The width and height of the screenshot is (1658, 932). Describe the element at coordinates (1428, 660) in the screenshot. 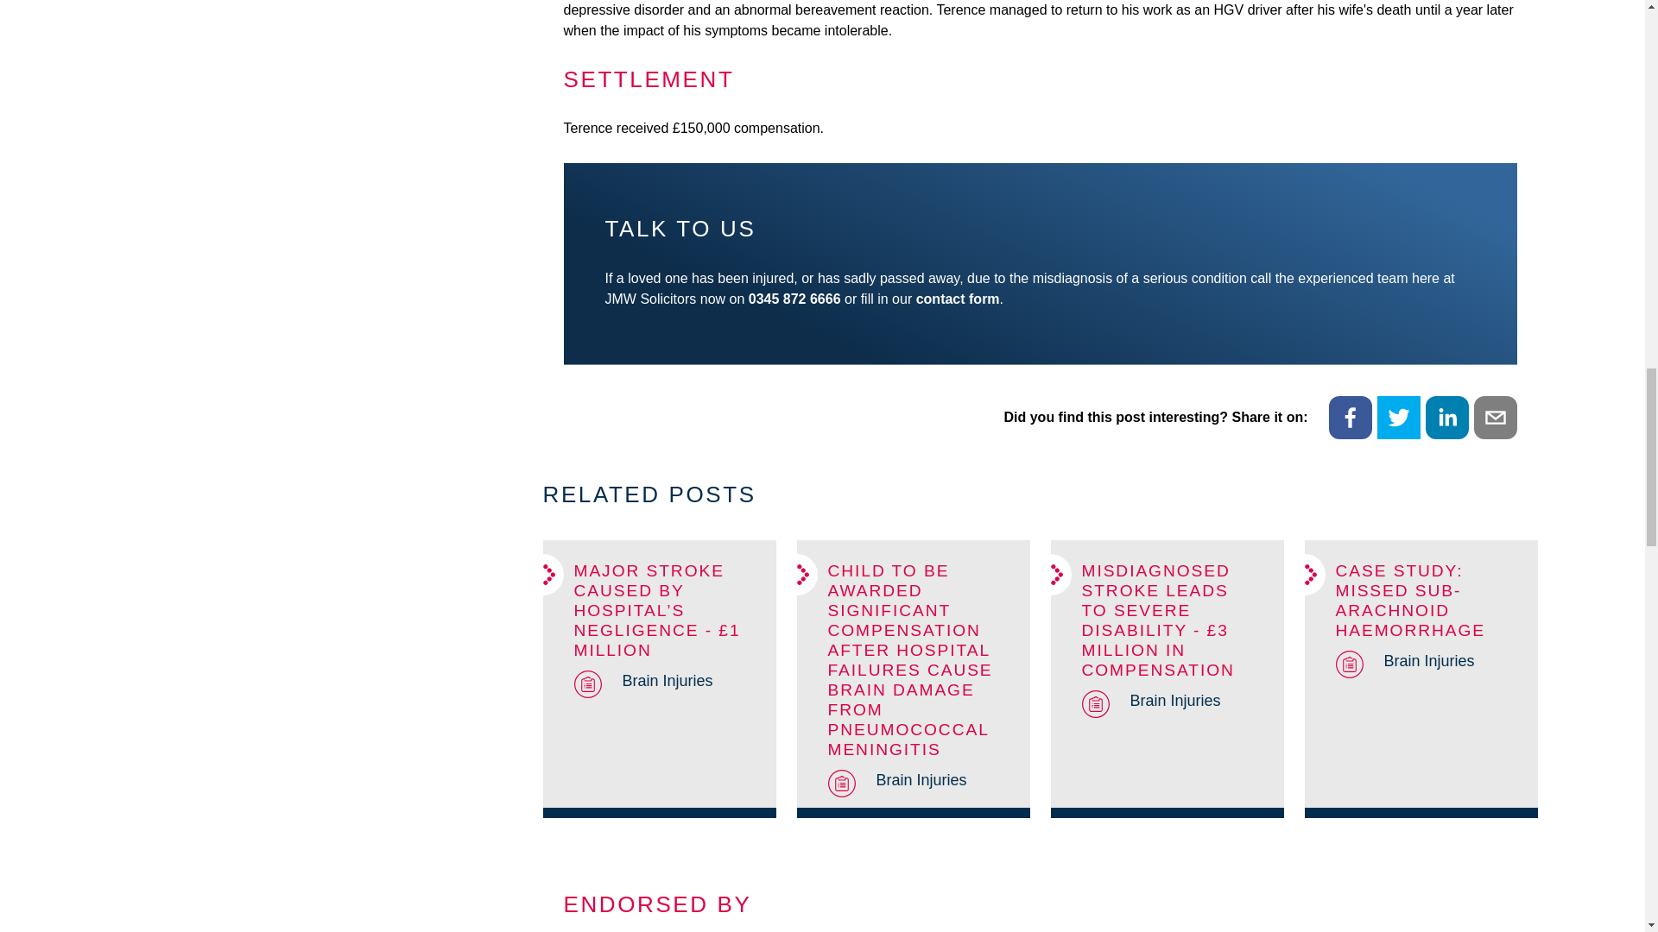

I see `Brain Injuries` at that location.